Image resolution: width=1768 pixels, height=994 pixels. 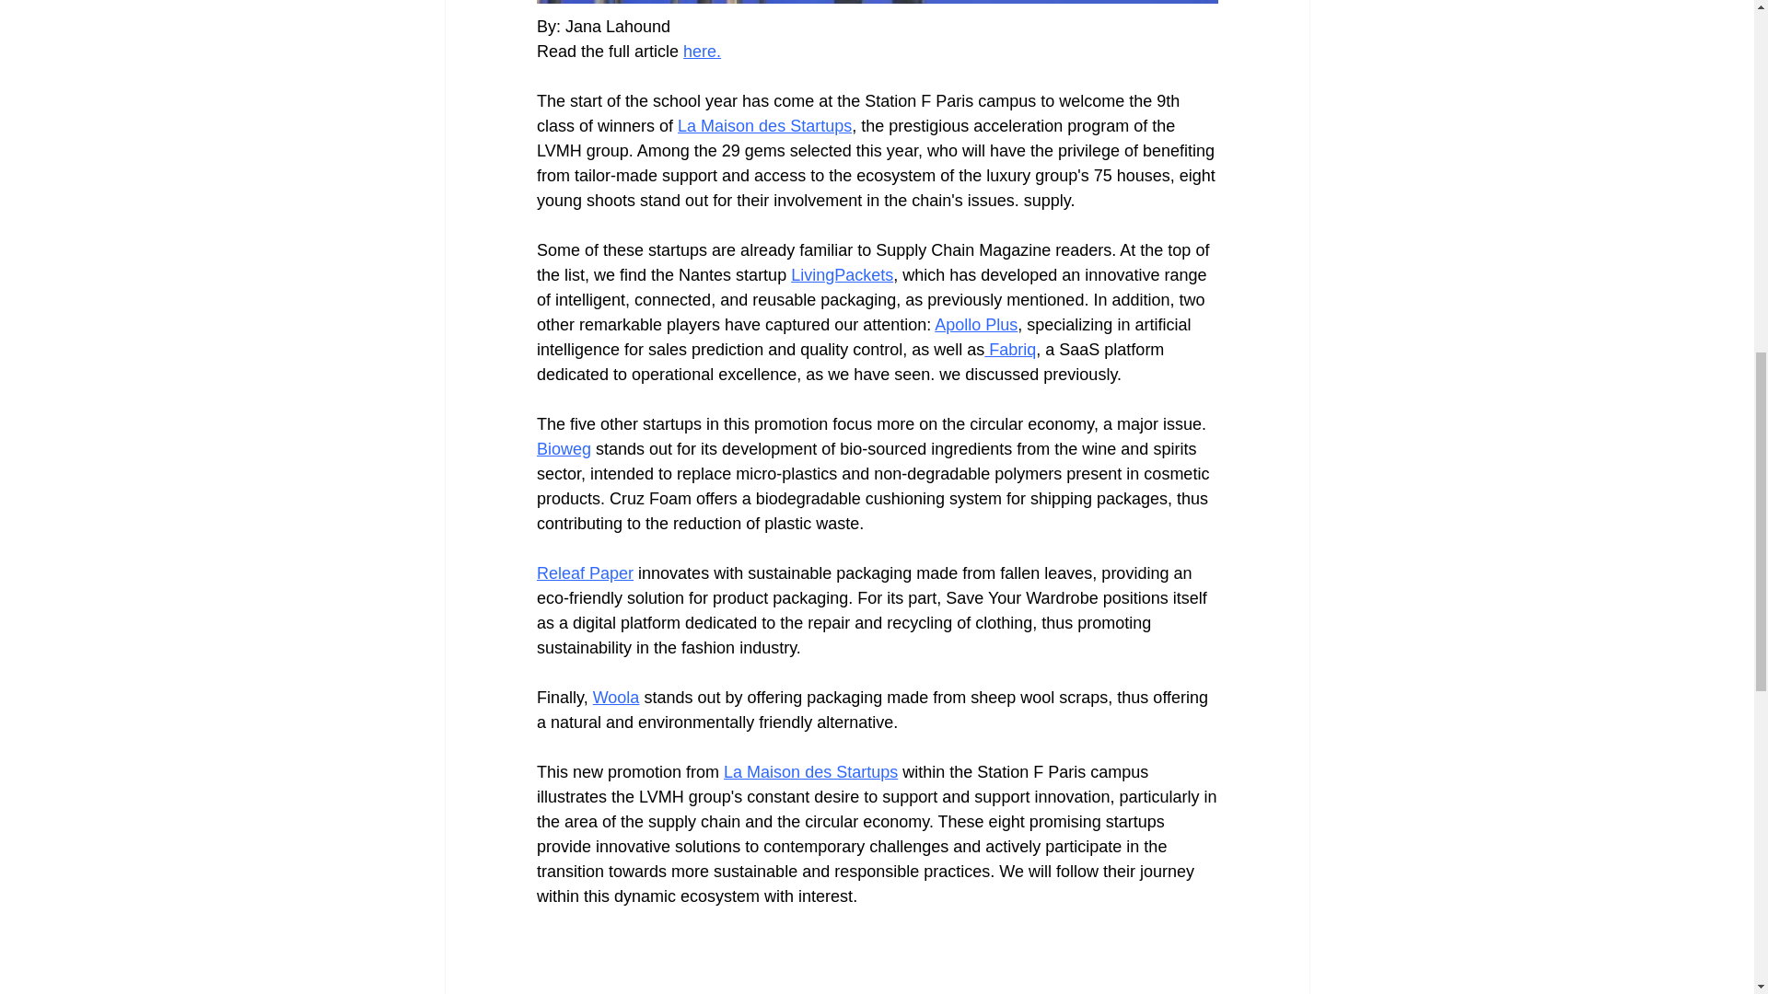 What do you see at coordinates (1010, 350) in the screenshot?
I see ` Fabriq` at bounding box center [1010, 350].